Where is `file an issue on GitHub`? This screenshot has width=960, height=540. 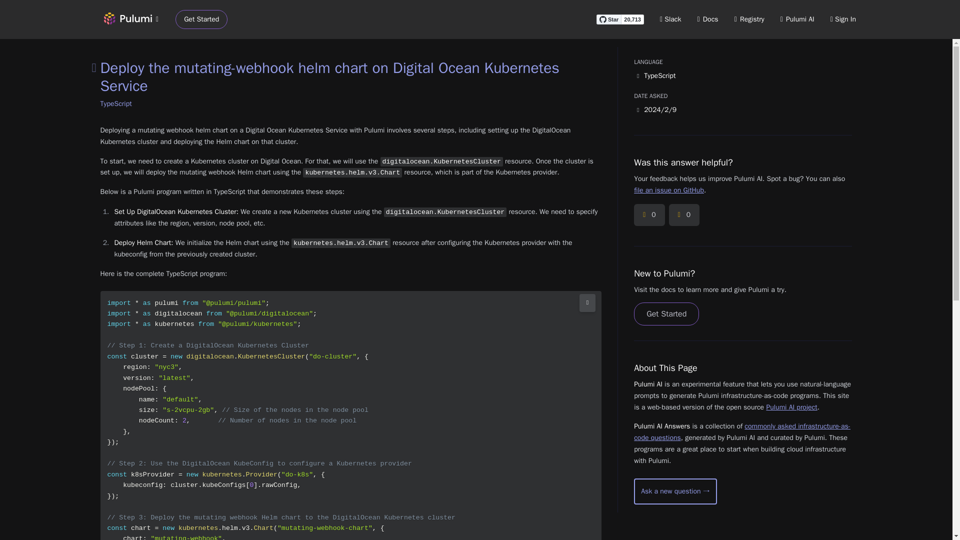 file an issue on GitHub is located at coordinates (668, 190).